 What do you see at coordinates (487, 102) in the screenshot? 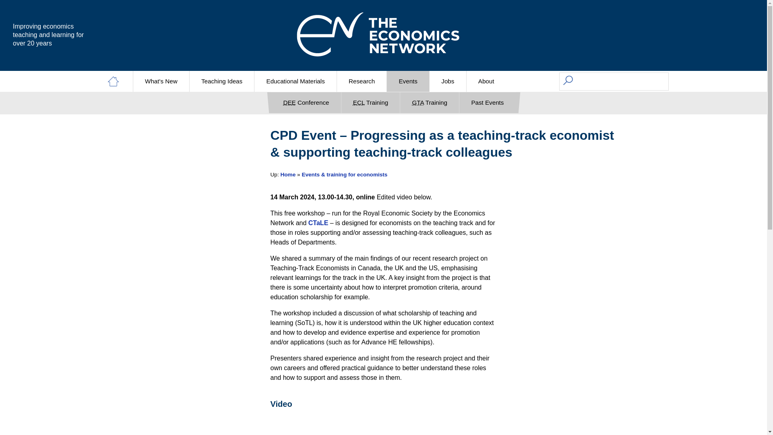
I see `Past Events` at bounding box center [487, 102].